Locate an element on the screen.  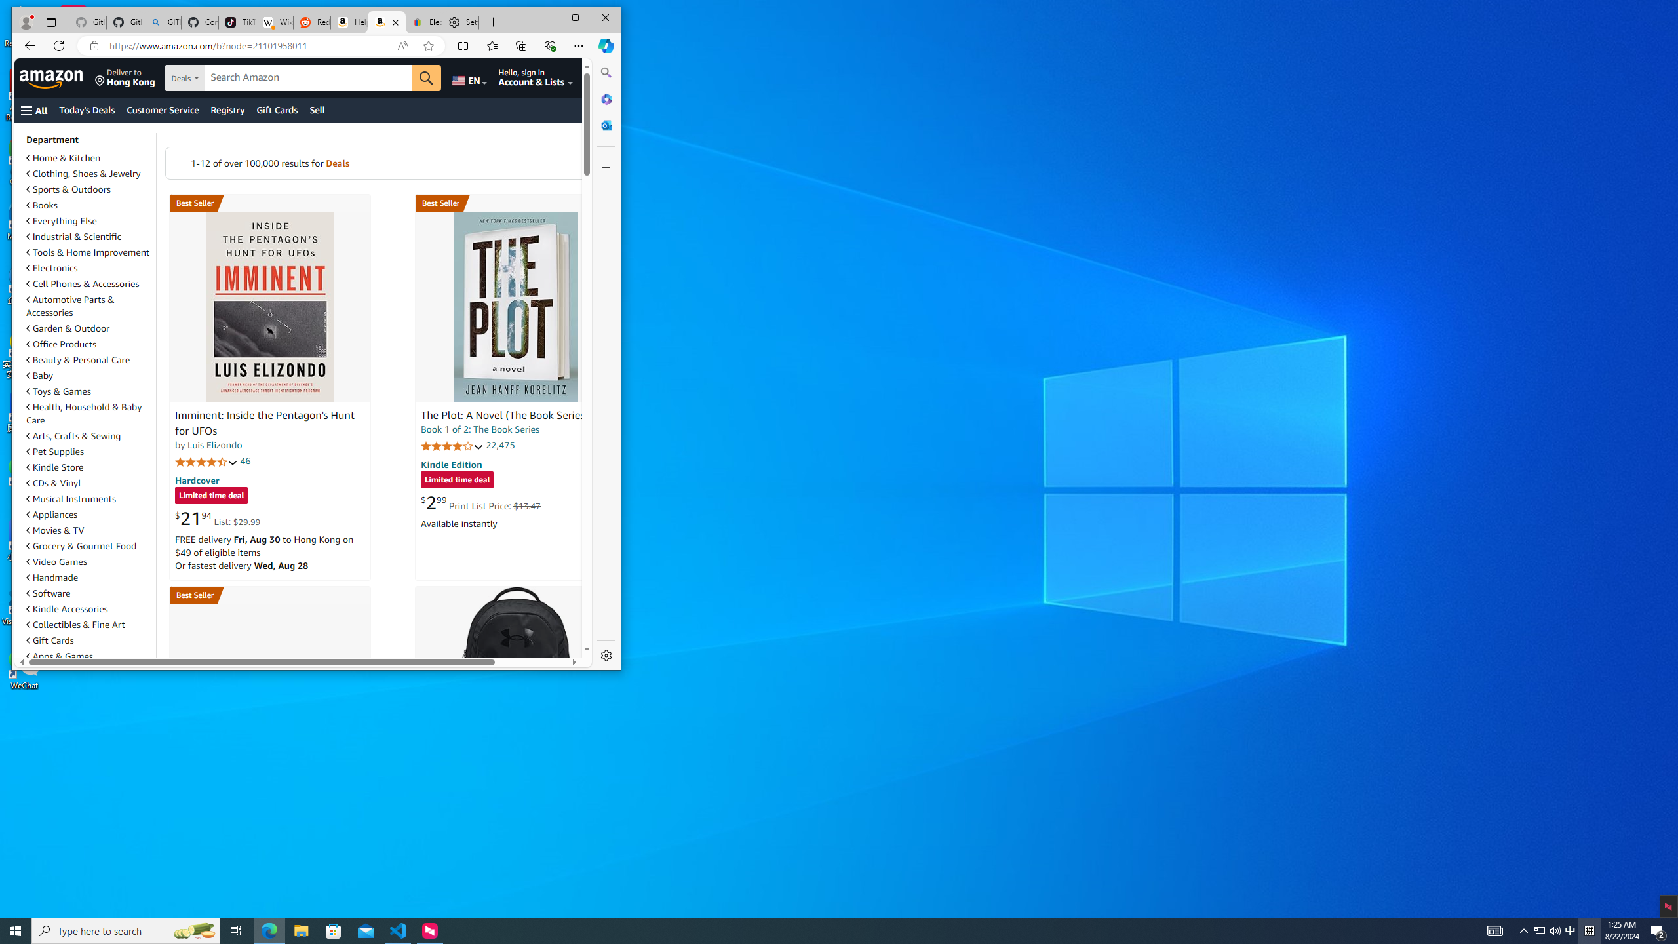
Clothing, Shoes & Jewelry is located at coordinates (89, 173).